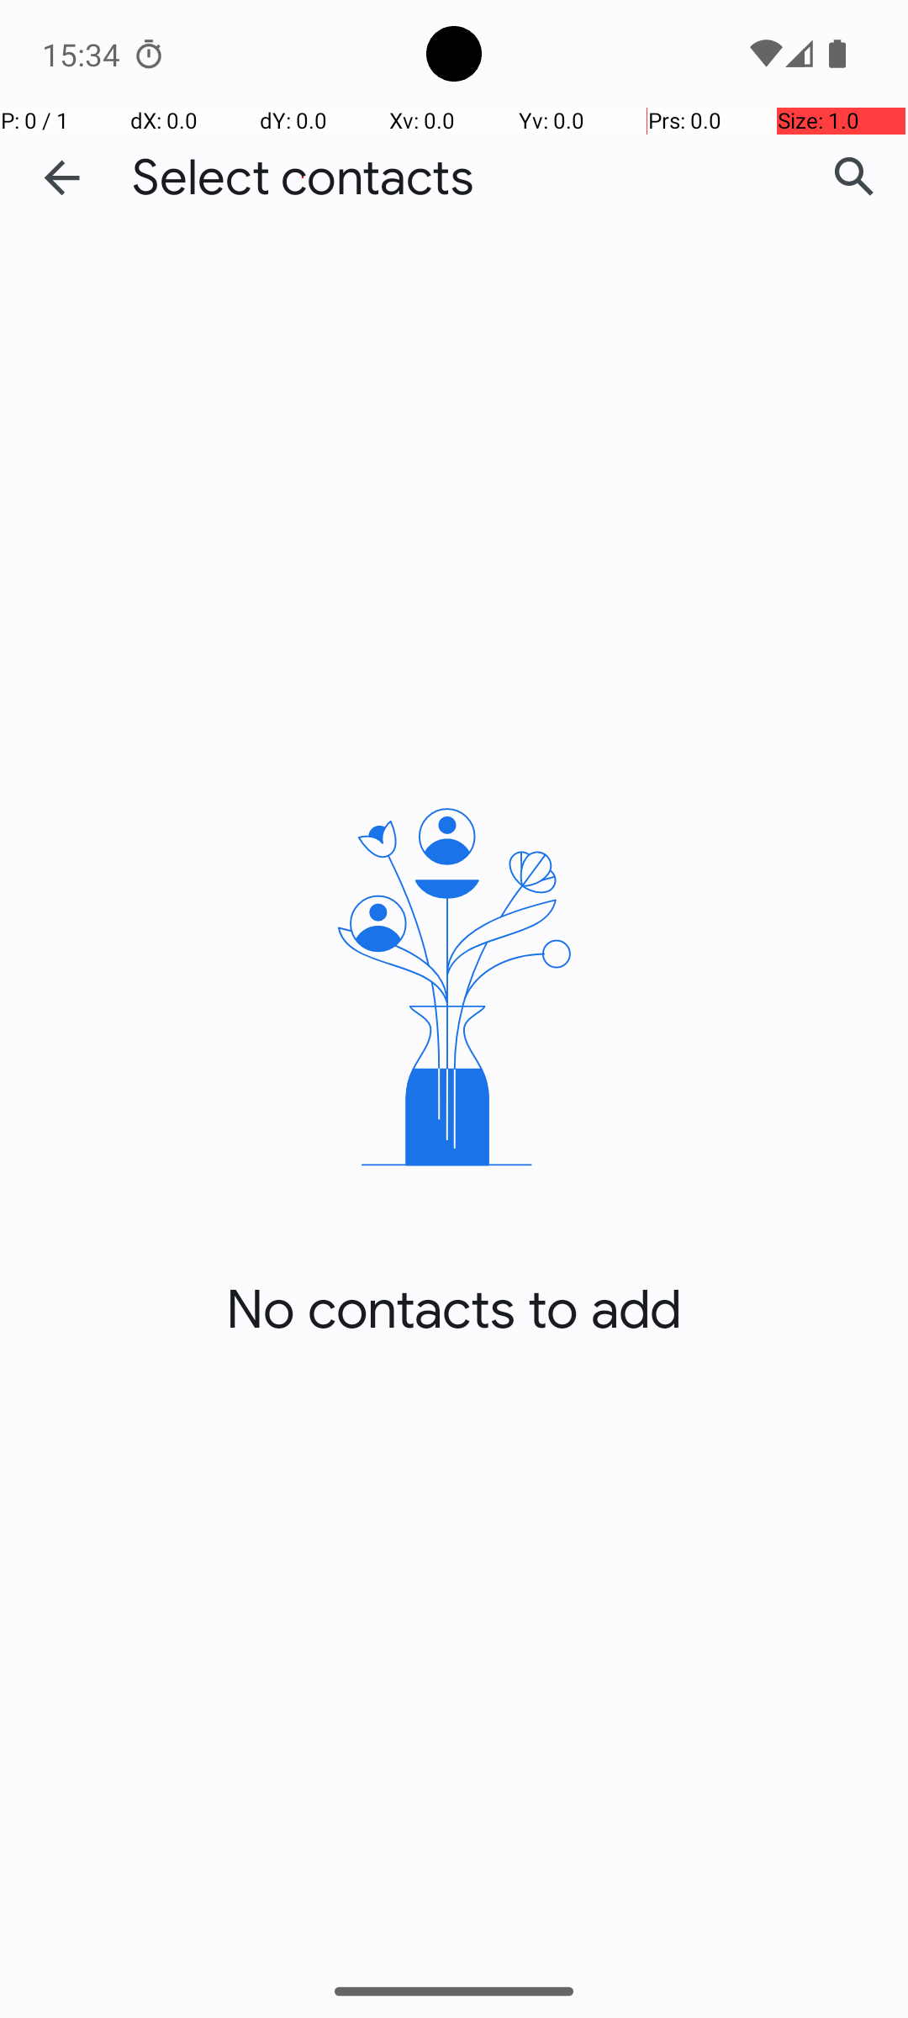 The height and width of the screenshot is (2018, 908). What do you see at coordinates (454, 1310) in the screenshot?
I see `No contacts to add` at bounding box center [454, 1310].